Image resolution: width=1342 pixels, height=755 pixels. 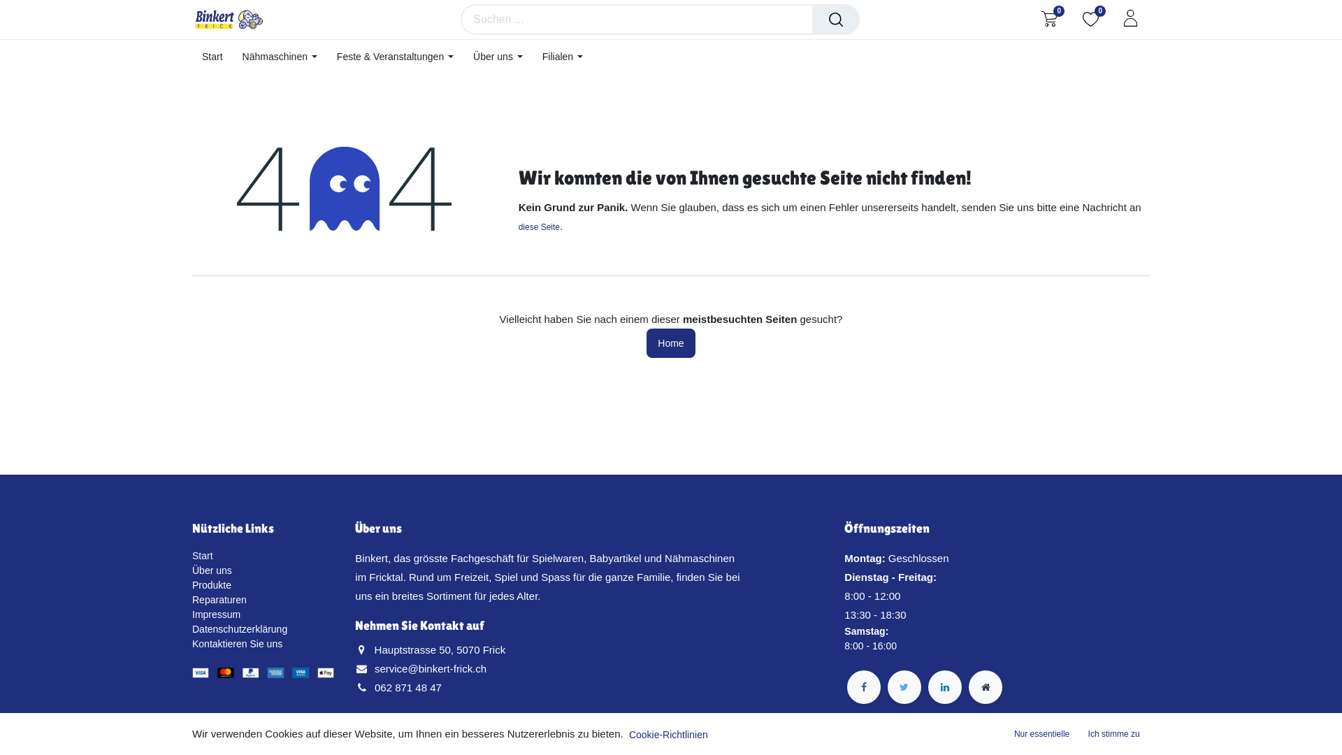 What do you see at coordinates (396, 57) in the screenshot?
I see `Feste & Veranstaltungen` at bounding box center [396, 57].